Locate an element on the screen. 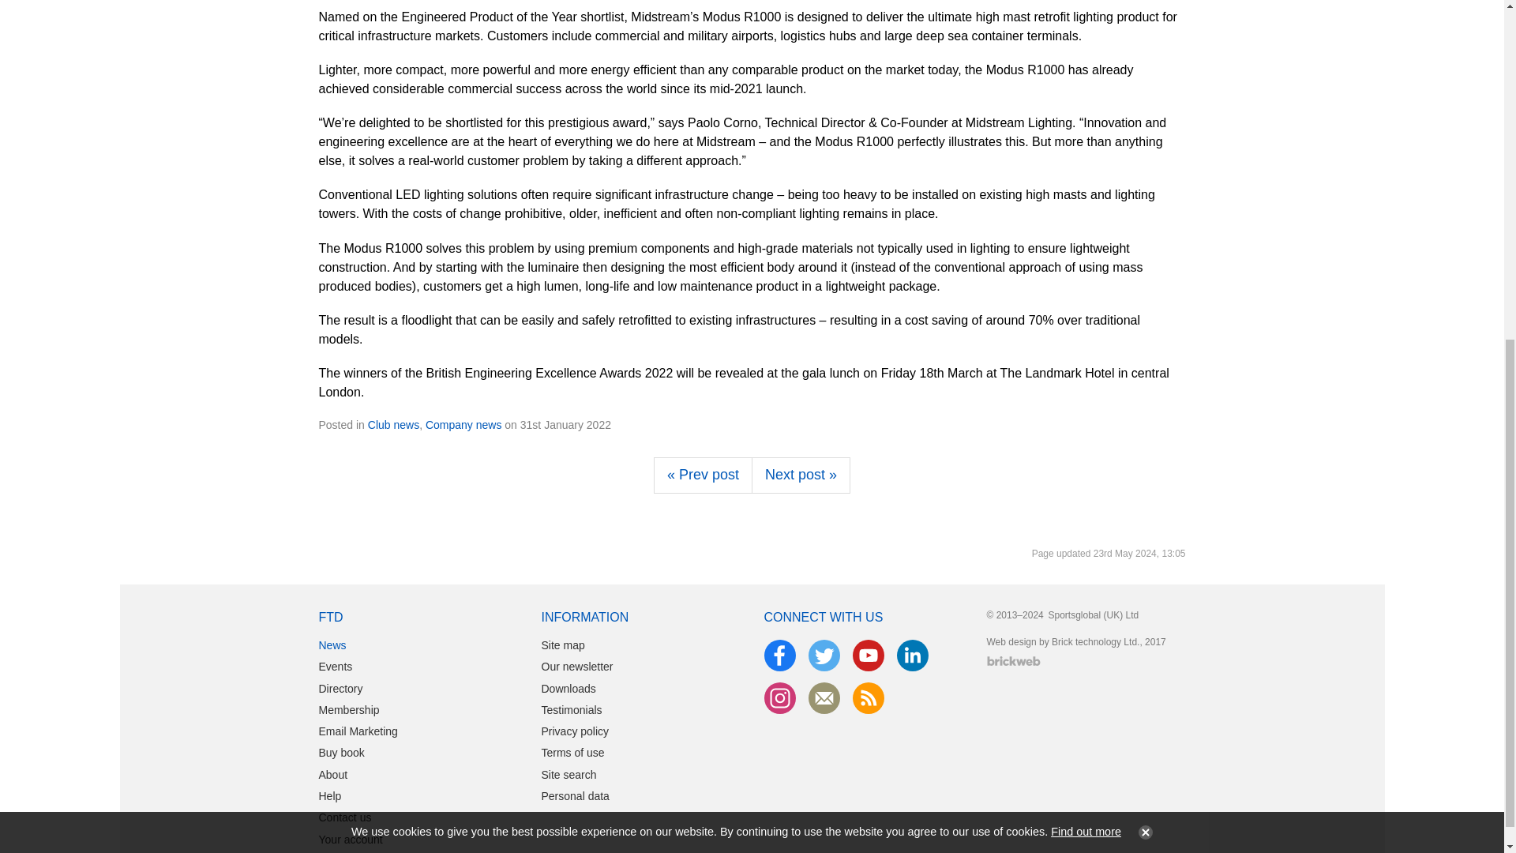 This screenshot has width=1516, height=853. LinkedIn is located at coordinates (913, 656).